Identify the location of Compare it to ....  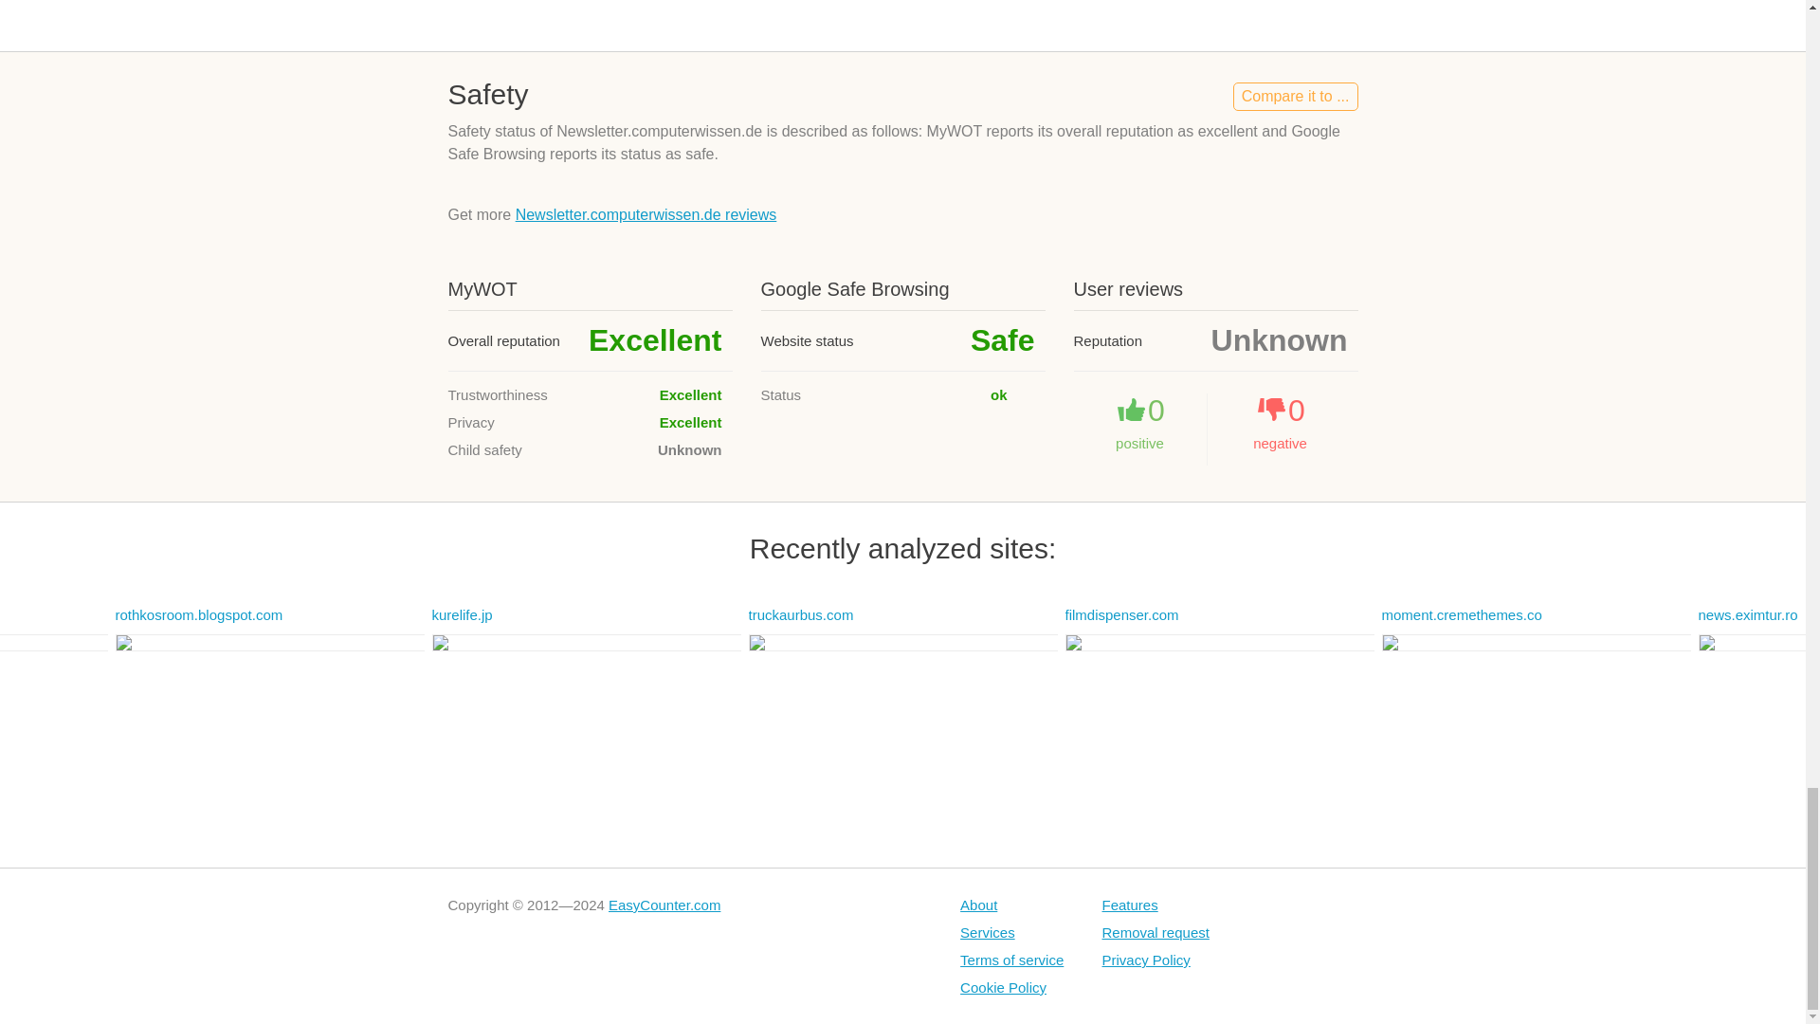
(1295, 97).